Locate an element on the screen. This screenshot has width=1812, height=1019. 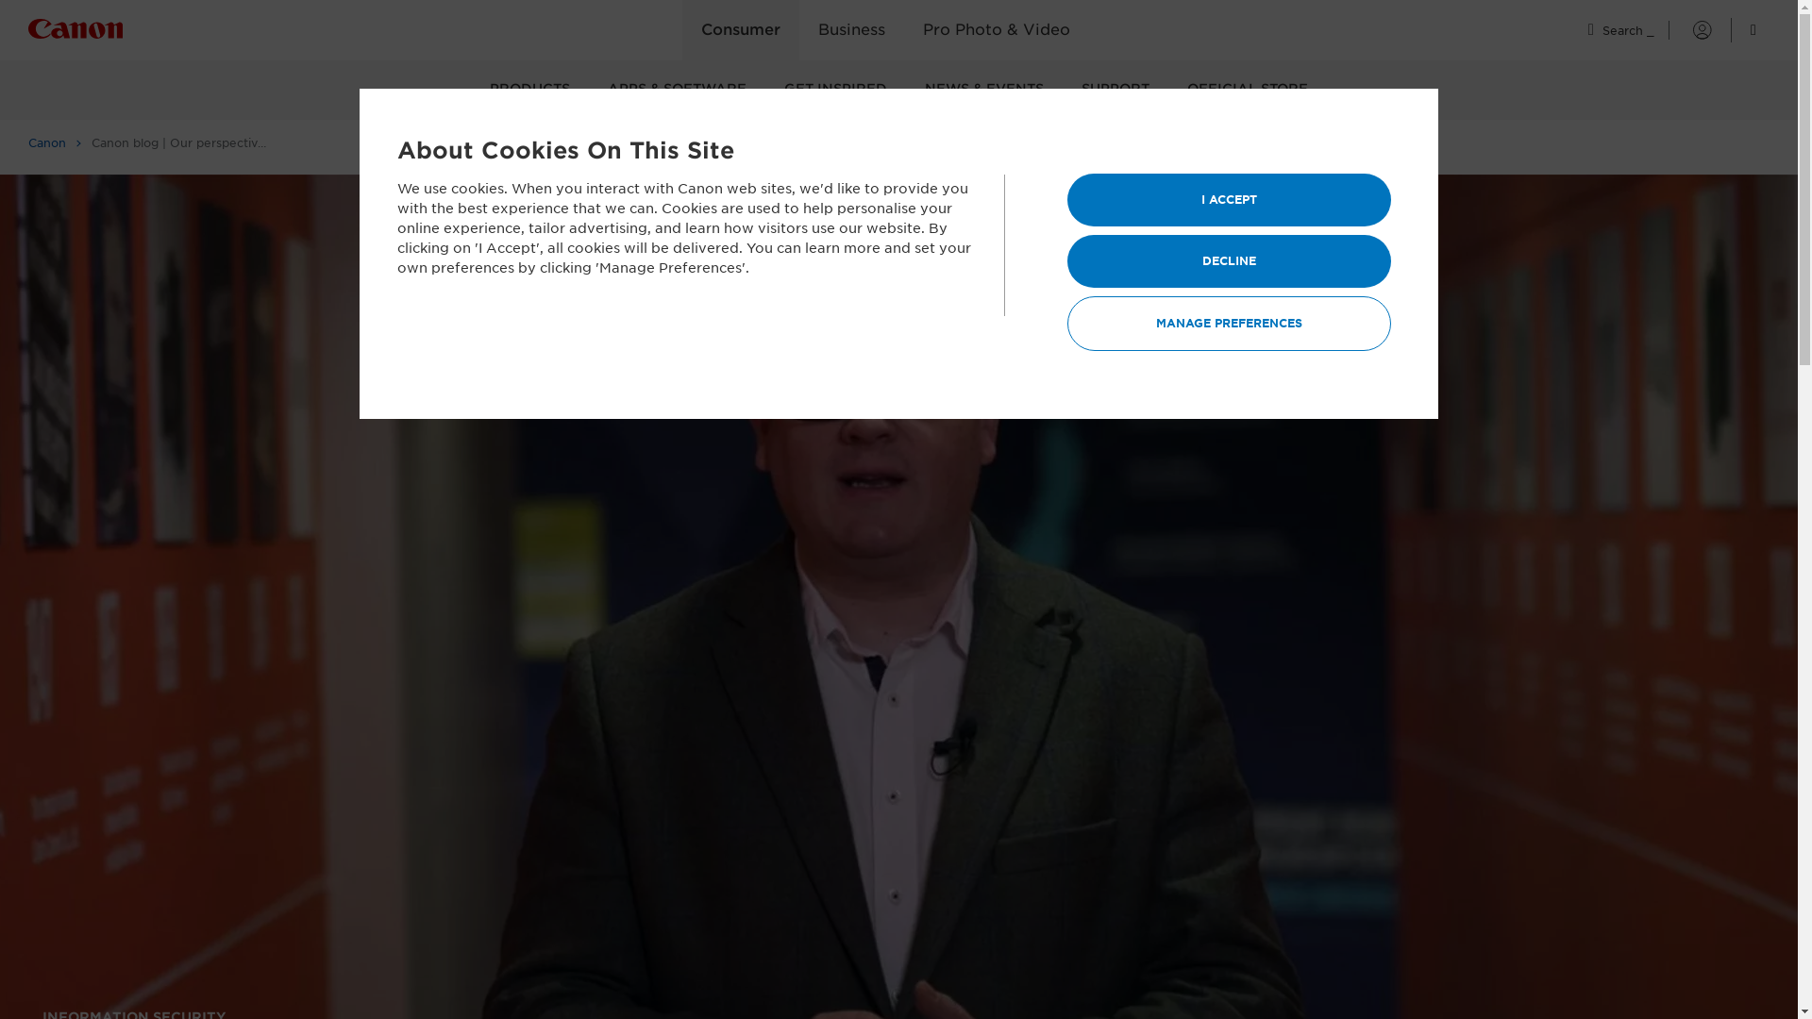
Consumer is located at coordinates (740, 30).